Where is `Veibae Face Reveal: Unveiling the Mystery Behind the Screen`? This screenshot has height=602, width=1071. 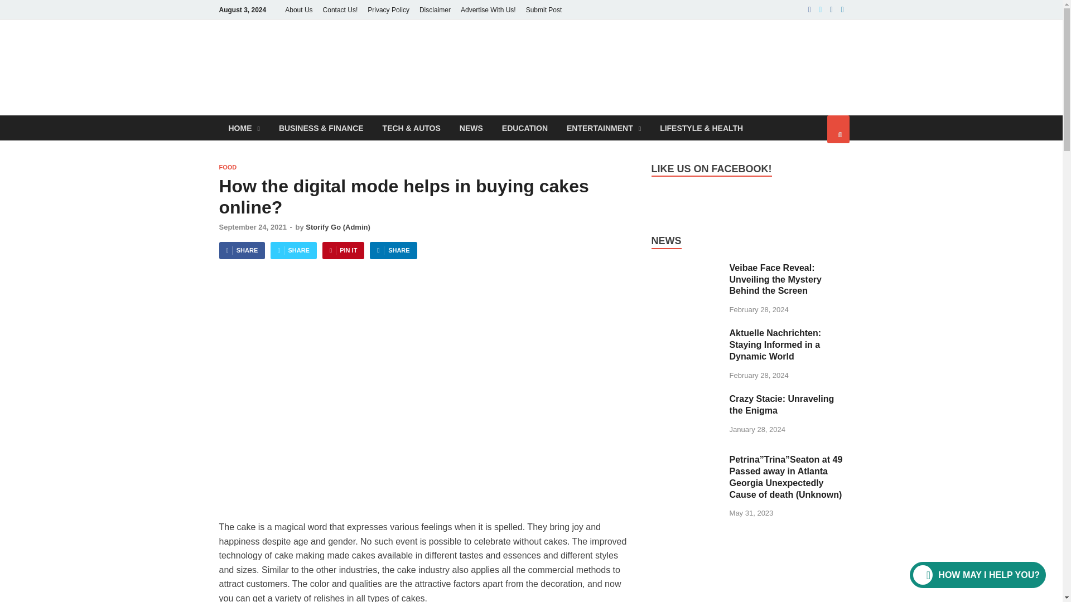 Veibae Face Reveal: Unveiling the Mystery Behind the Screen is located at coordinates (686, 269).